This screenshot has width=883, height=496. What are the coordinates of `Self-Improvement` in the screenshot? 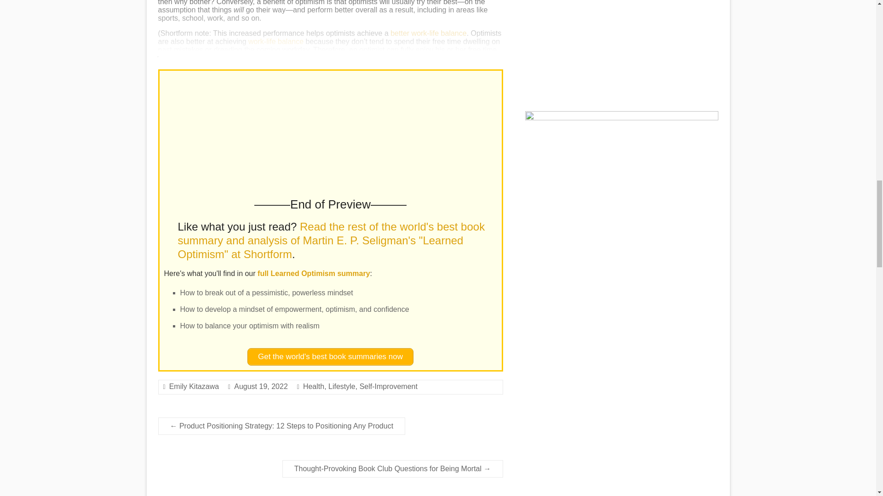 It's located at (388, 386).